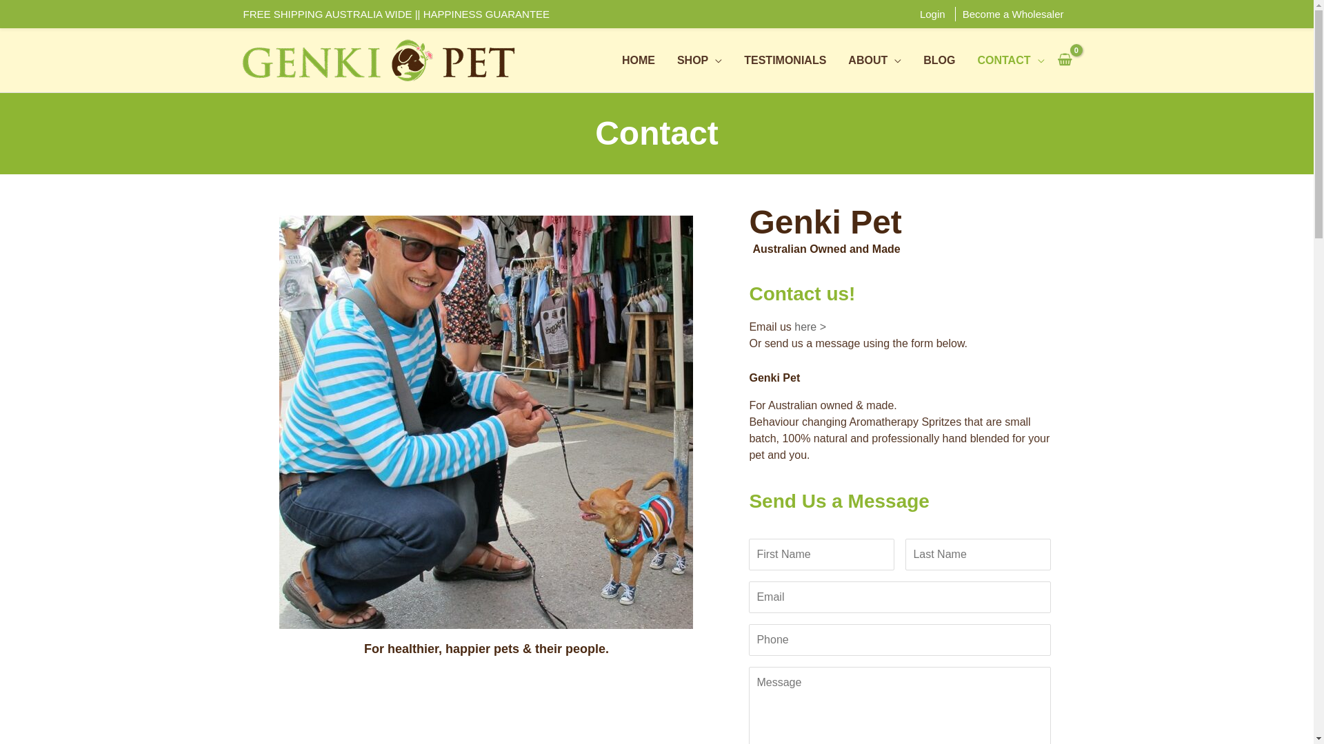 The image size is (1324, 744). Describe the element at coordinates (1011, 61) in the screenshot. I see `CONTACT` at that location.